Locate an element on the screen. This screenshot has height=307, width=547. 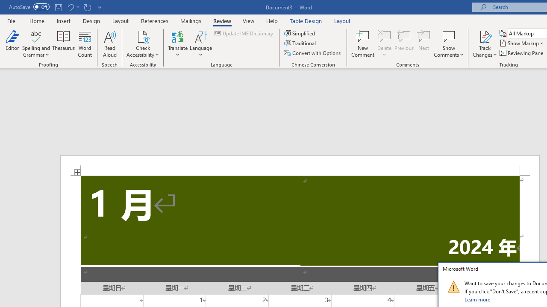
Show Comments is located at coordinates (449, 36).